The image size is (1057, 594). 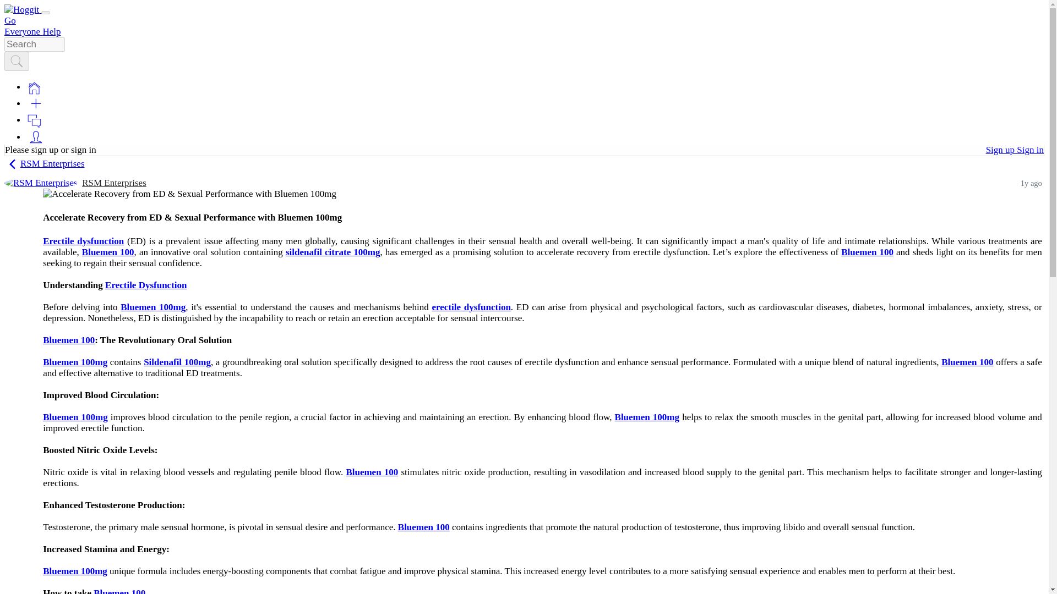 I want to click on Home, so click(x=34, y=87).